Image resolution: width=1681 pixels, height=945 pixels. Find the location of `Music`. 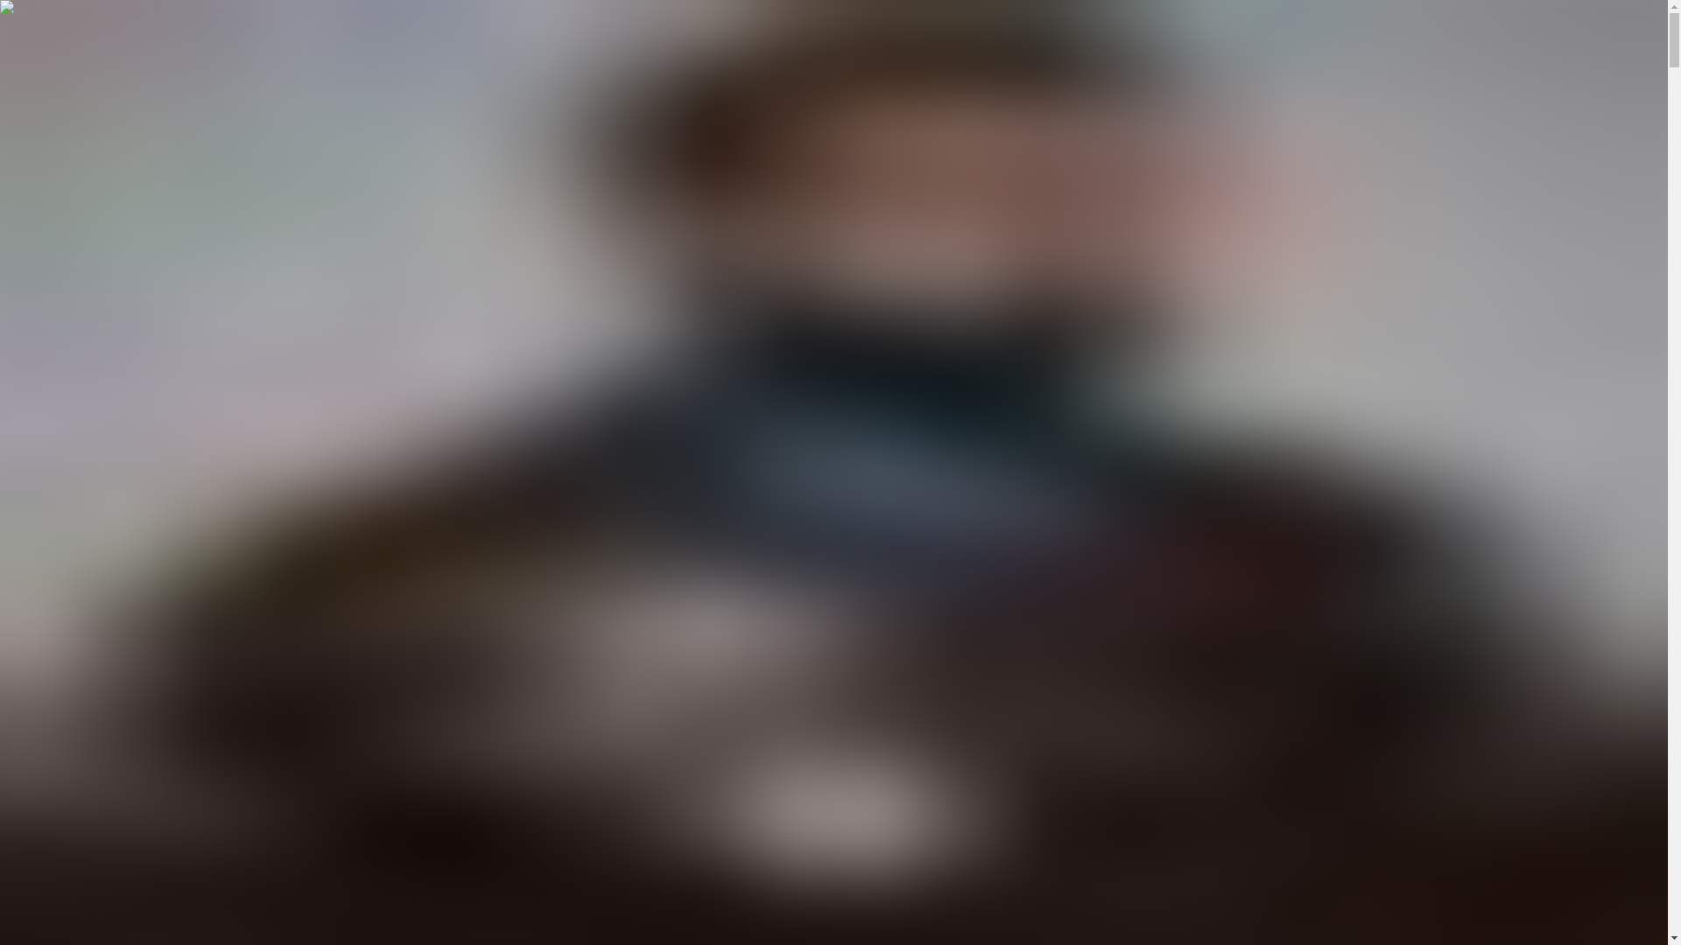

Music is located at coordinates (25, 642).